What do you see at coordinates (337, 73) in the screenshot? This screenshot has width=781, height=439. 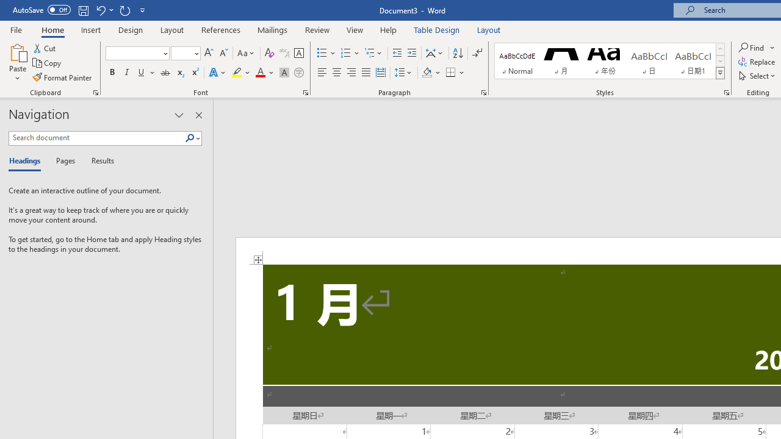 I see `Center` at bounding box center [337, 73].